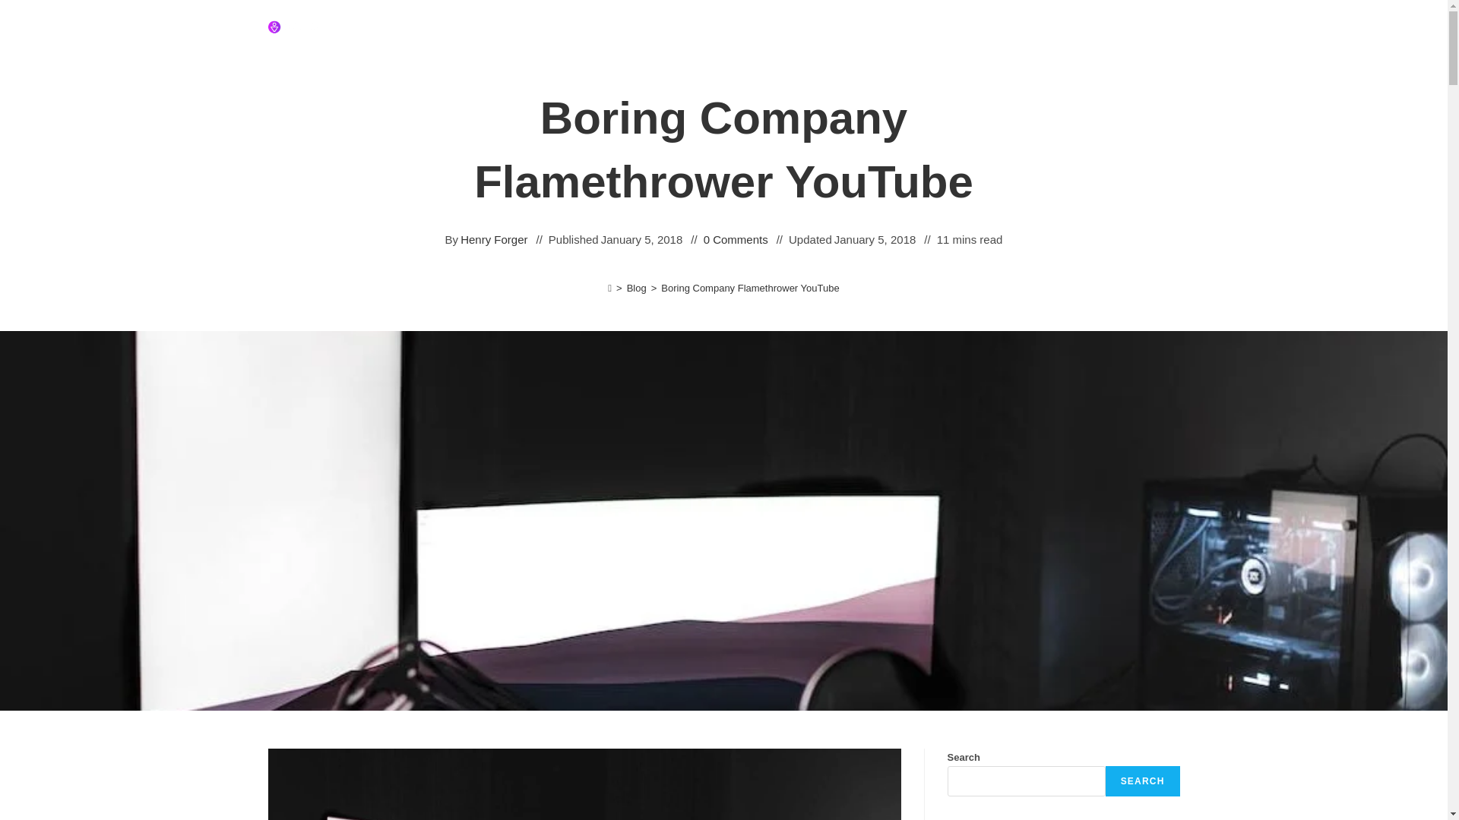  I want to click on Blog, so click(637, 287).